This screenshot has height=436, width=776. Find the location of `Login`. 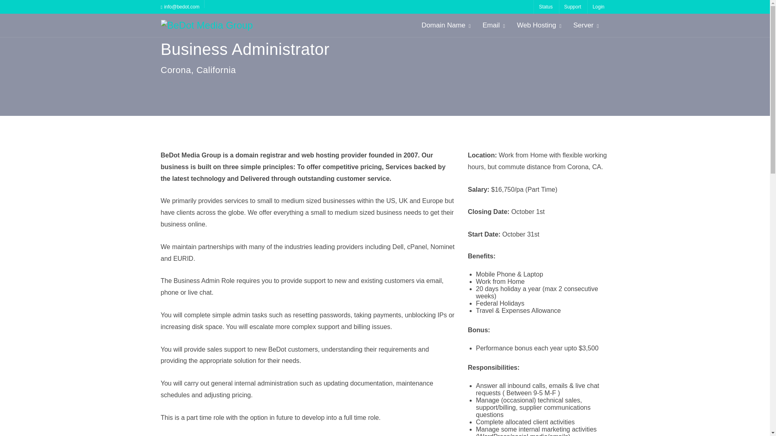

Login is located at coordinates (598, 6).